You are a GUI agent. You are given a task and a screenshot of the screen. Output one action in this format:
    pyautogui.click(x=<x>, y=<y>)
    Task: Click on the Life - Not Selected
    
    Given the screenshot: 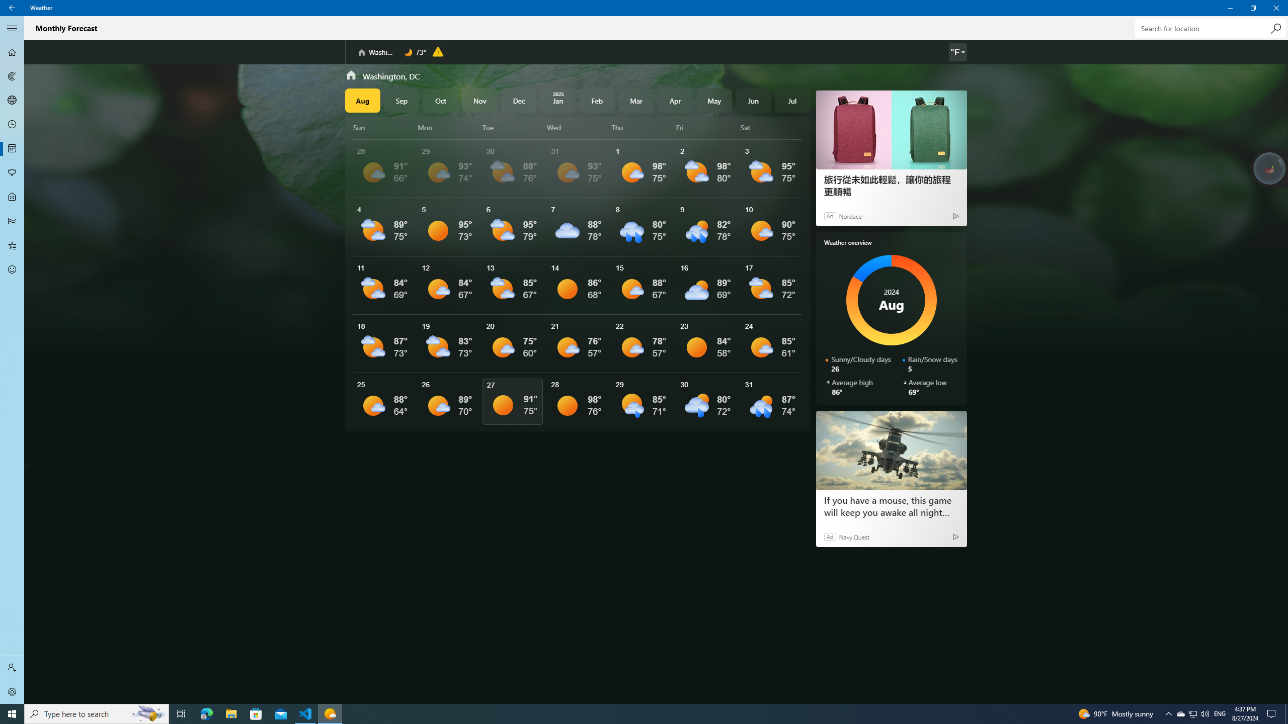 What is the action you would take?
    pyautogui.click(x=12, y=197)
    